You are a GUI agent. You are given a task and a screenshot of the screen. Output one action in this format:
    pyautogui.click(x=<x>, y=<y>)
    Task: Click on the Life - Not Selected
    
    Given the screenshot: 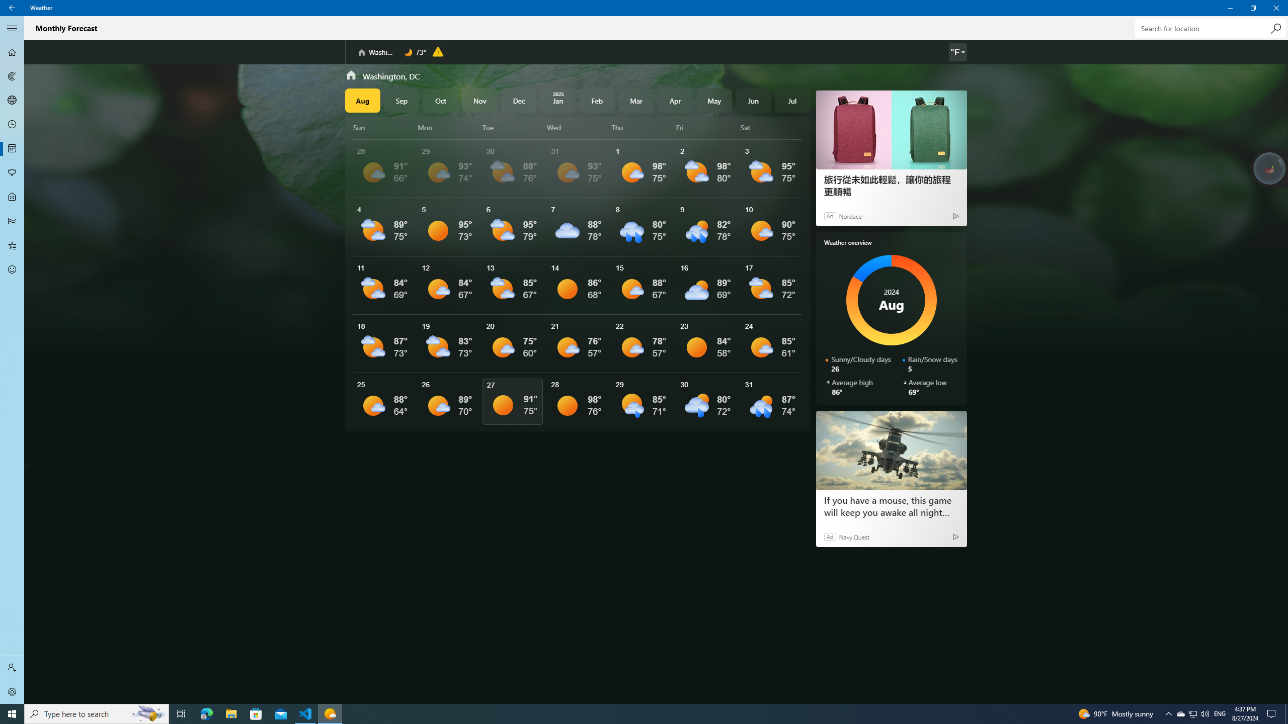 What is the action you would take?
    pyautogui.click(x=12, y=197)
    